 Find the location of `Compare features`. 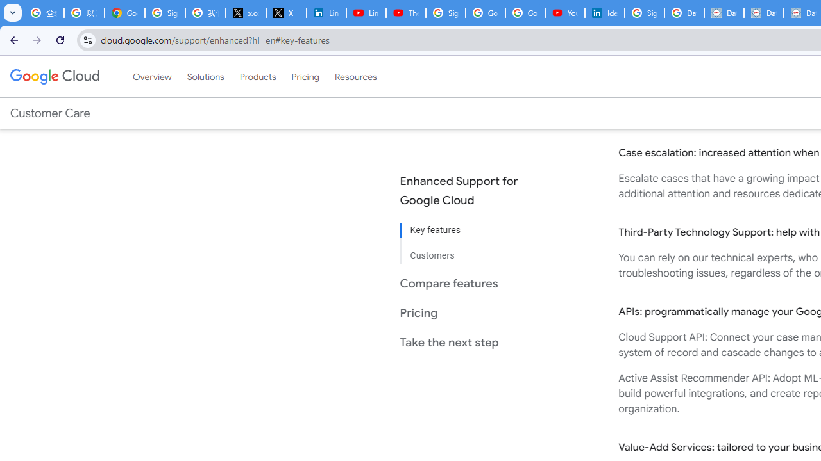

Compare features is located at coordinates (470, 283).